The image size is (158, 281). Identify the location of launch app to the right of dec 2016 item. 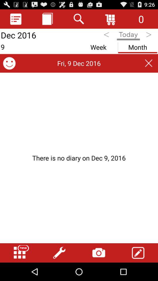
(47, 19).